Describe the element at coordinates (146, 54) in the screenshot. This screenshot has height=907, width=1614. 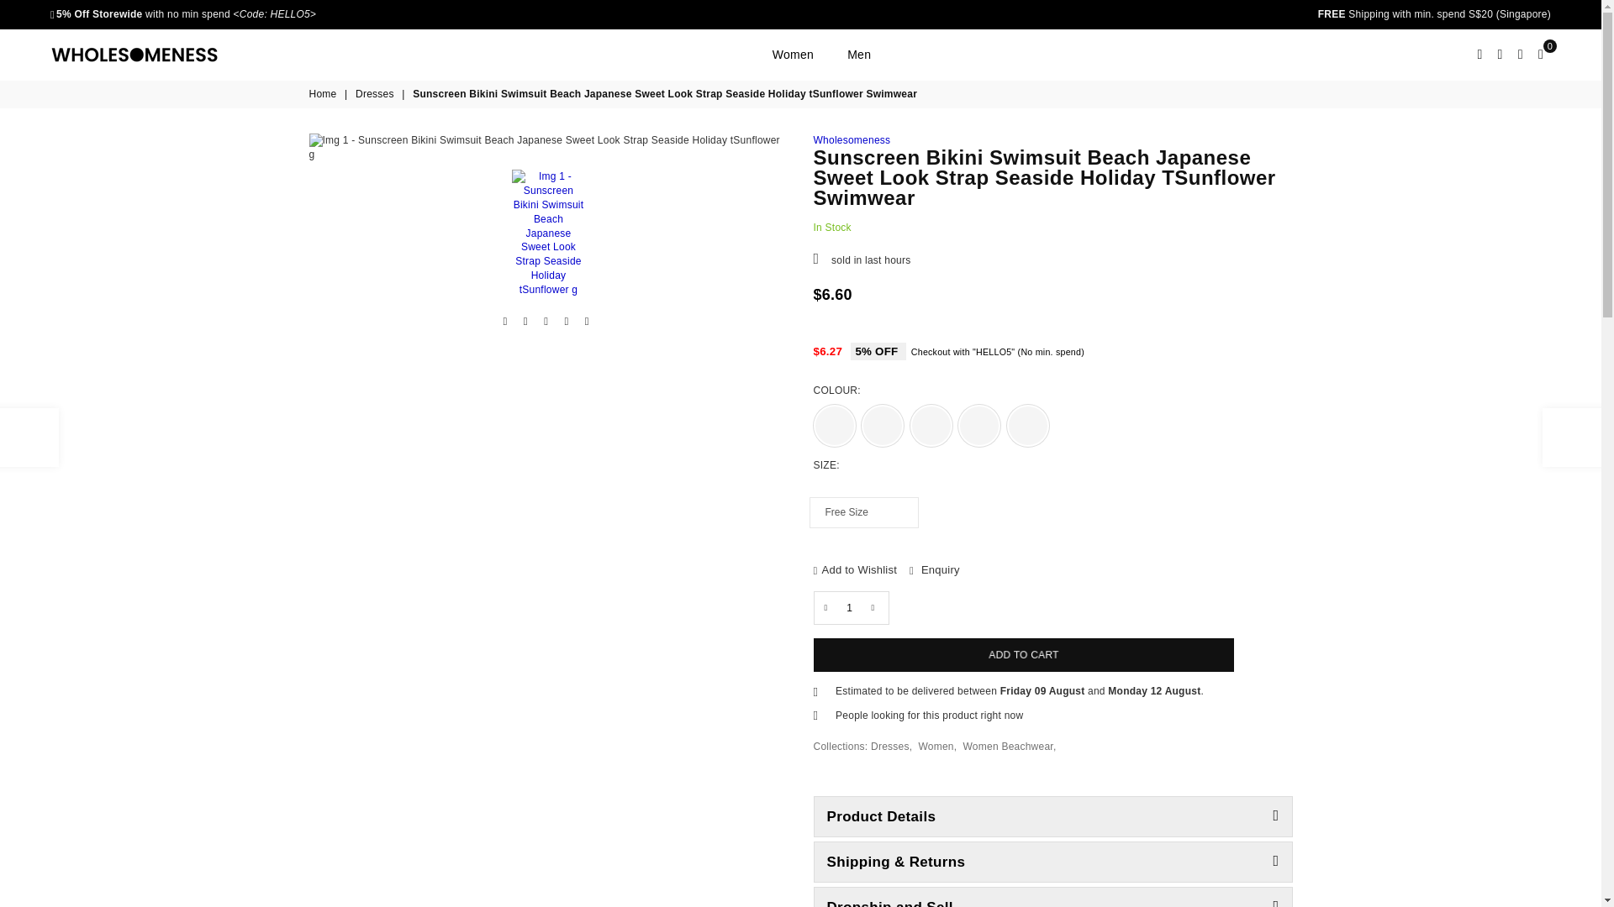
I see `Wholesomeness` at that location.